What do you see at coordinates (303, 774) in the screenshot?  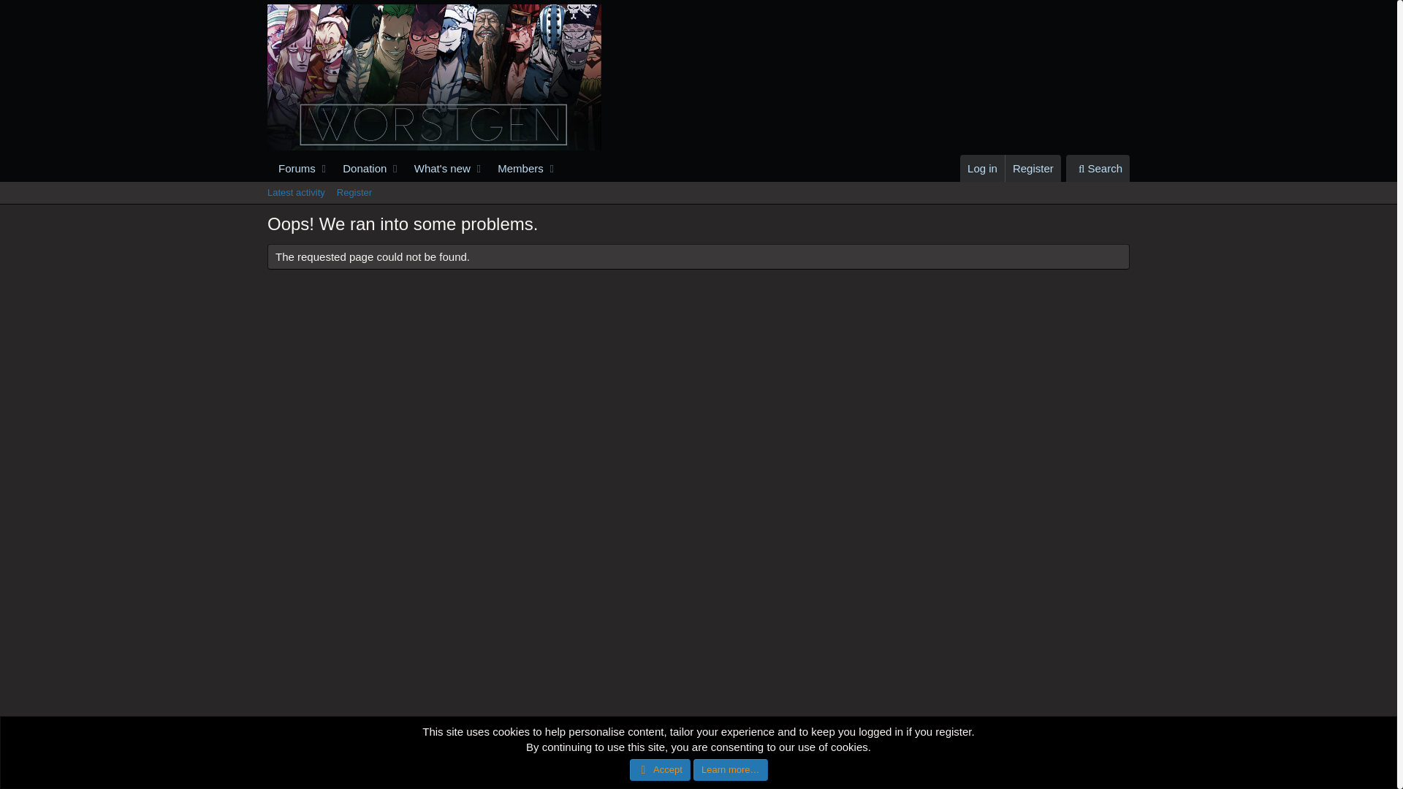 I see `Help` at bounding box center [303, 774].